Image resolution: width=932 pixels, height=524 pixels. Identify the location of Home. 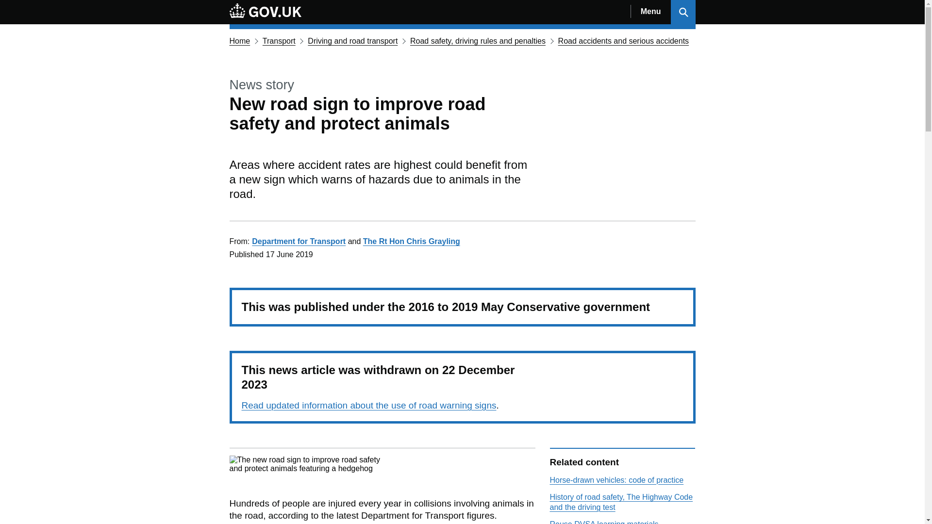
(239, 41).